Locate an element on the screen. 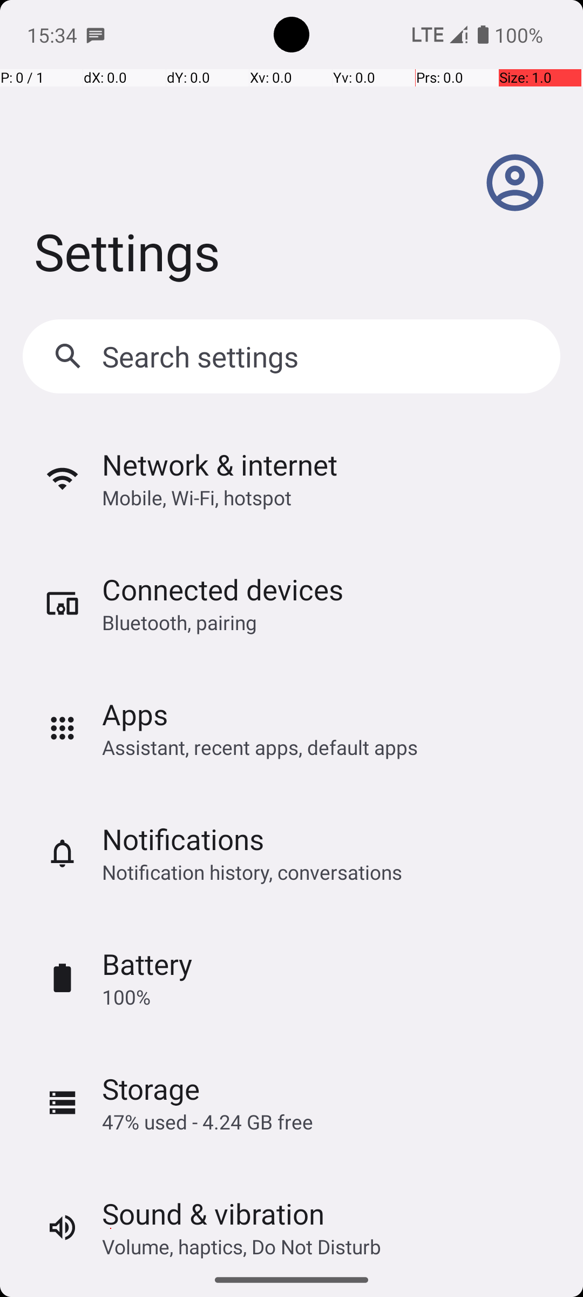 The image size is (583, 1297). 47% used - 4.24 GB free is located at coordinates (207, 1122).